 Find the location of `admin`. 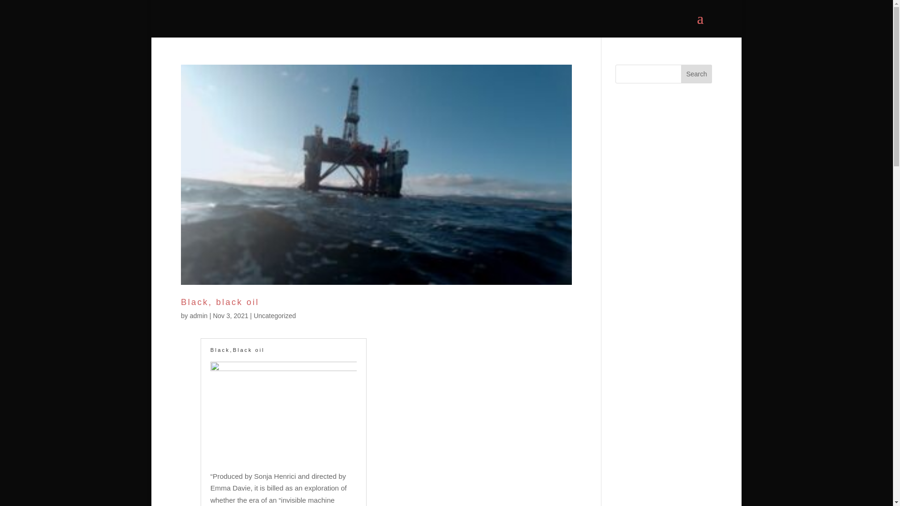

admin is located at coordinates (199, 316).